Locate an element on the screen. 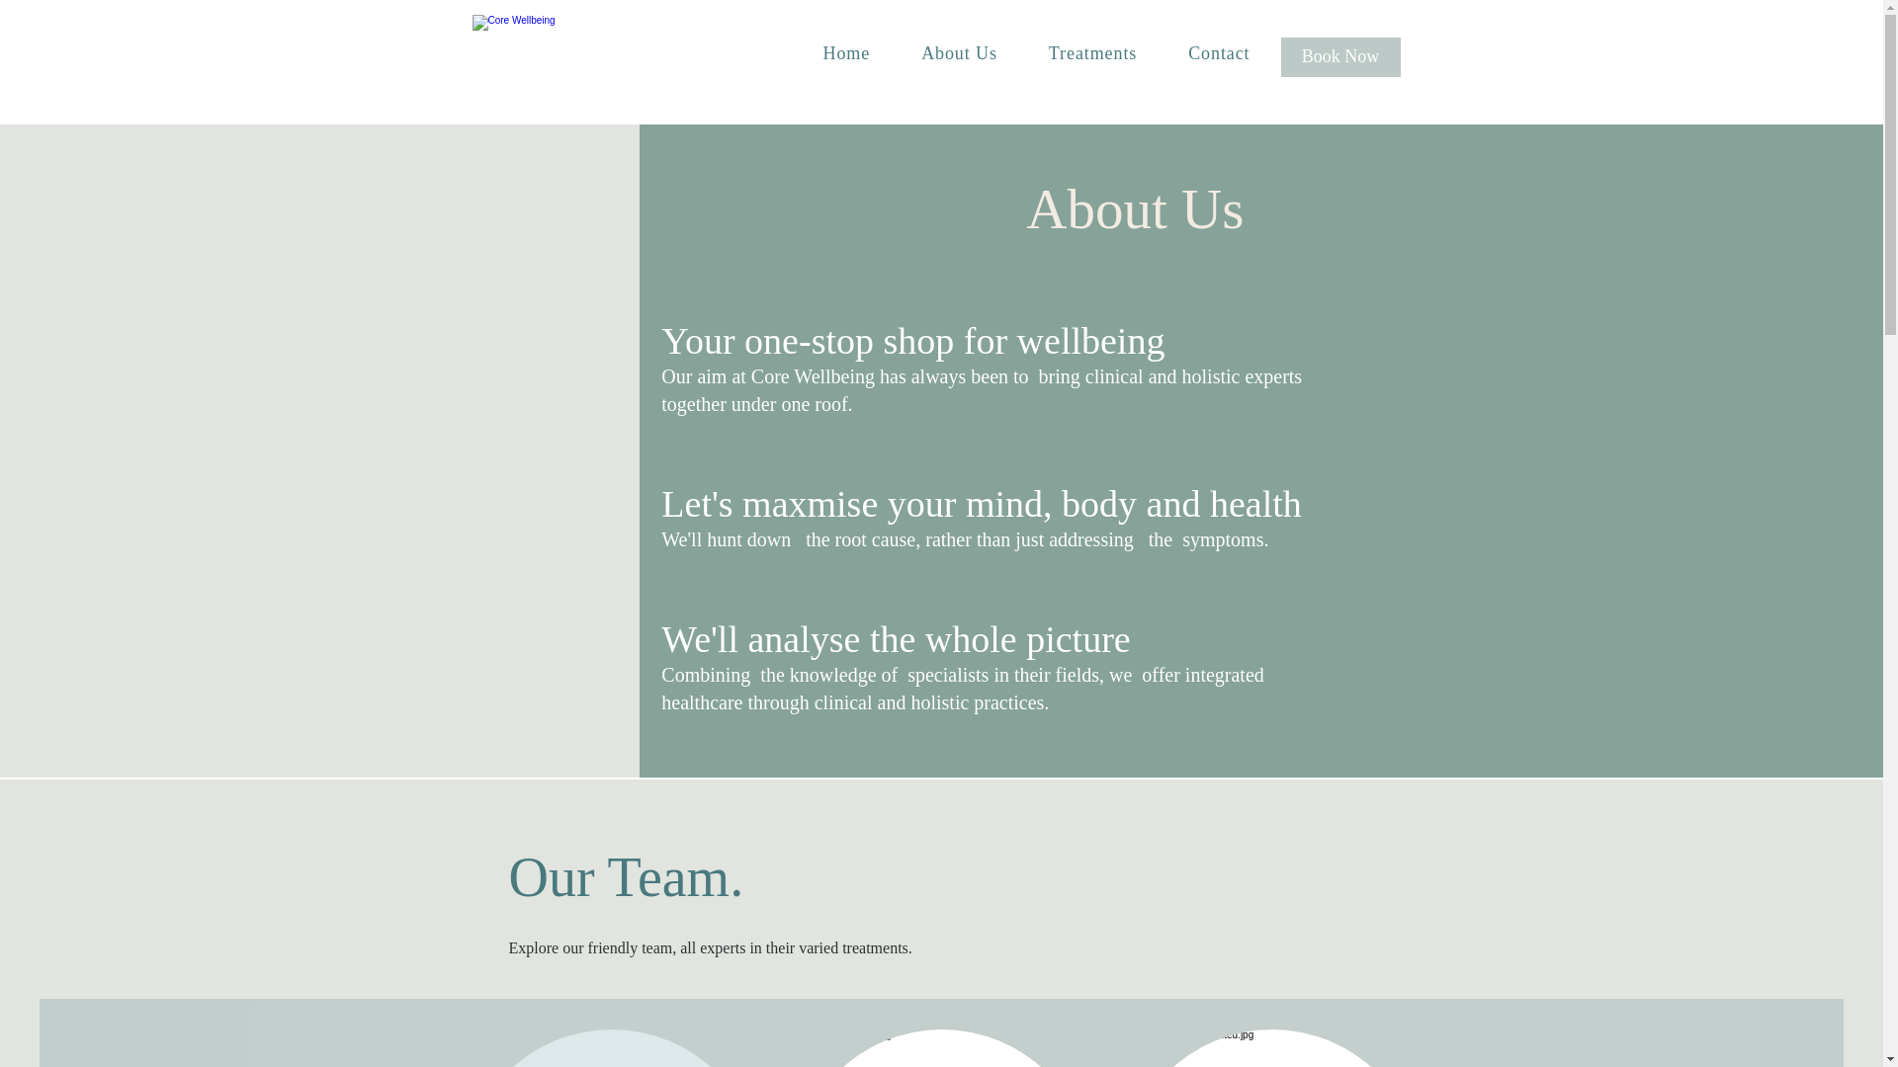 This screenshot has height=1067, width=1898. Contact is located at coordinates (1219, 53).